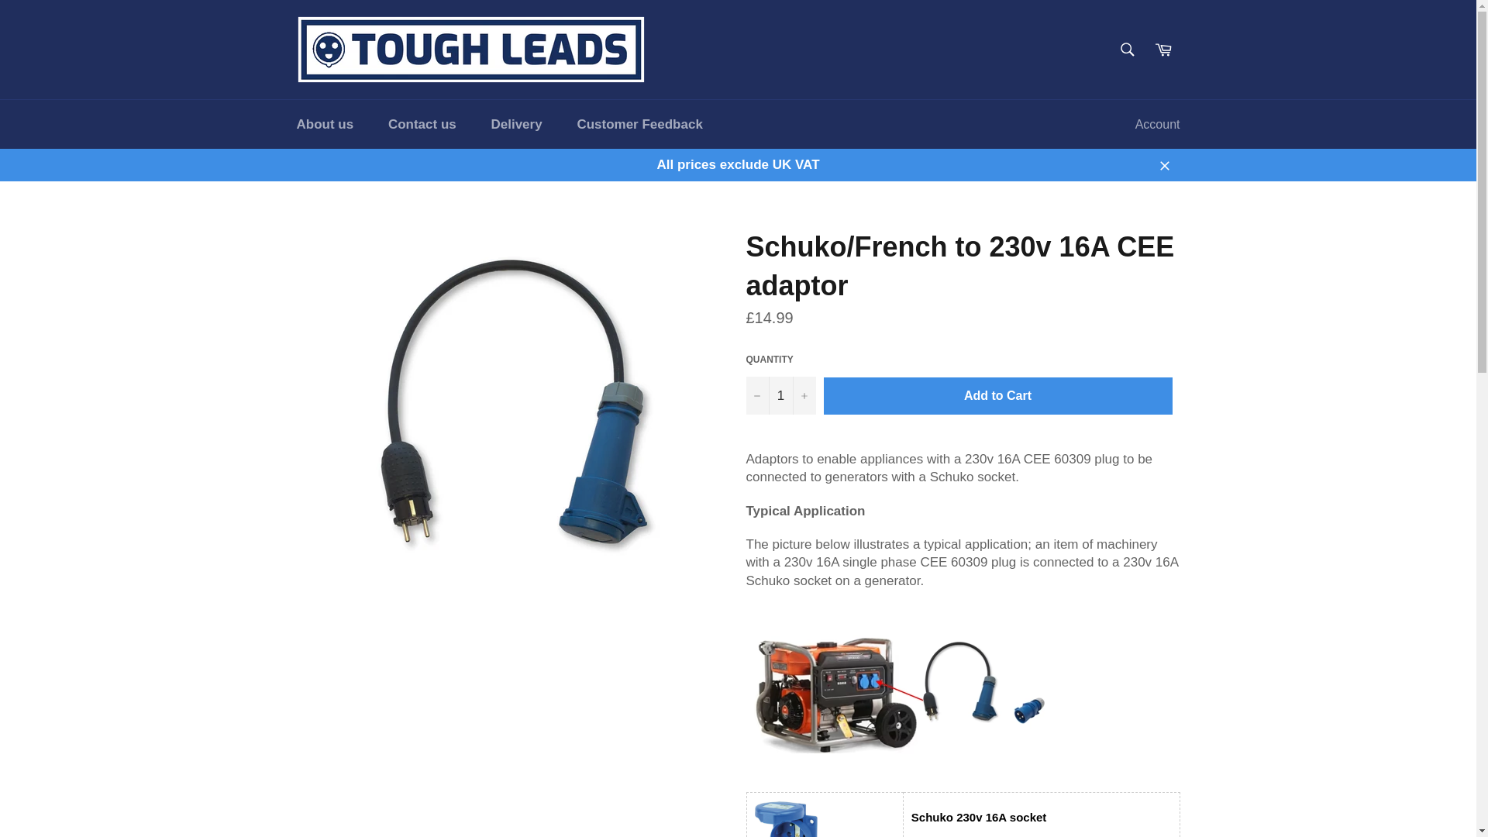  What do you see at coordinates (515, 124) in the screenshot?
I see `Delivery` at bounding box center [515, 124].